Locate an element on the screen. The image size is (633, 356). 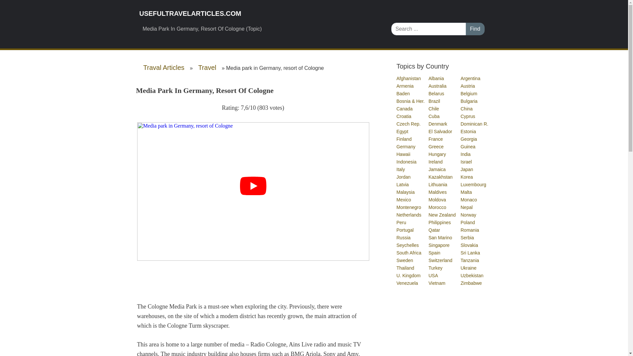
Argentina is located at coordinates (471, 78).